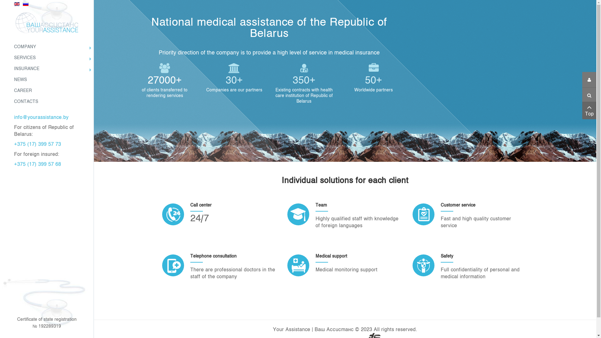 This screenshot has width=601, height=338. Describe the element at coordinates (47, 69) in the screenshot. I see `INSURANCE` at that location.